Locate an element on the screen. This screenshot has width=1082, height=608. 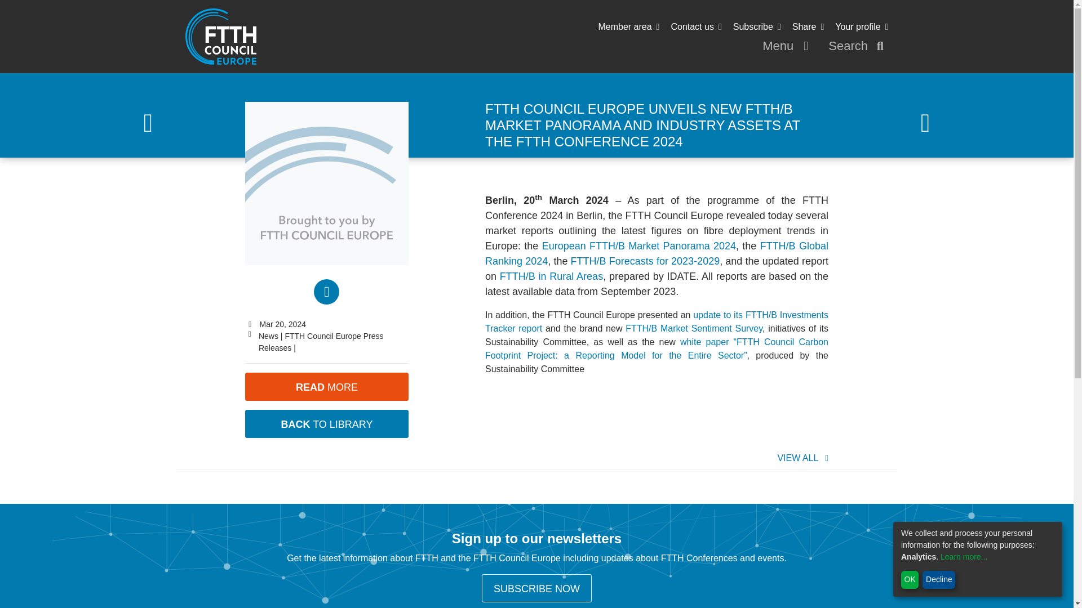
Share is located at coordinates (808, 26).